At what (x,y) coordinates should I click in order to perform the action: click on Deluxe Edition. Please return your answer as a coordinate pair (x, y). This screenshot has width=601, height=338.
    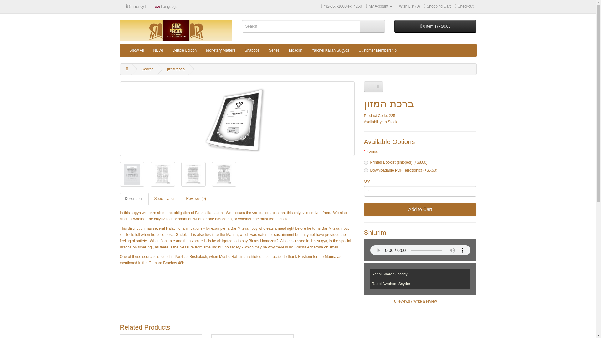
    Looking at the image, I should click on (184, 50).